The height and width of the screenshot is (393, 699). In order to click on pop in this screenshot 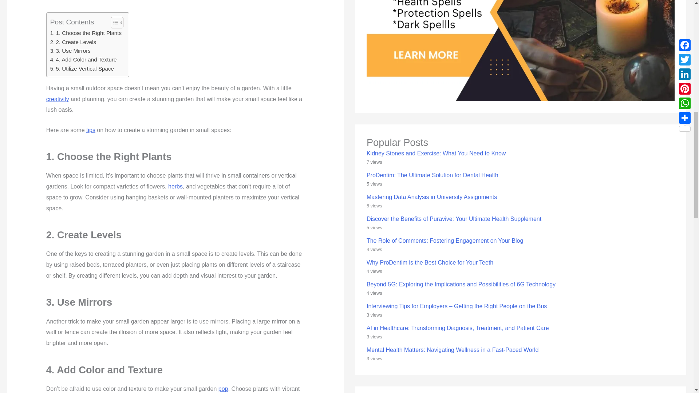, I will do `click(223, 389)`.